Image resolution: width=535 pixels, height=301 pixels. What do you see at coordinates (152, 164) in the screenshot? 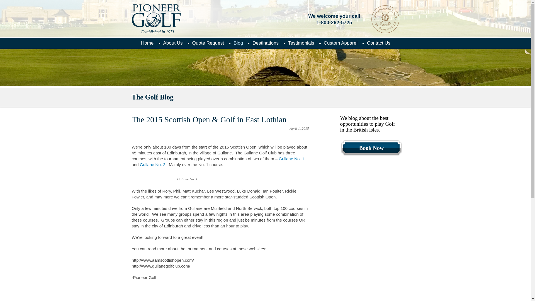
I see `Gullane No. 2` at bounding box center [152, 164].